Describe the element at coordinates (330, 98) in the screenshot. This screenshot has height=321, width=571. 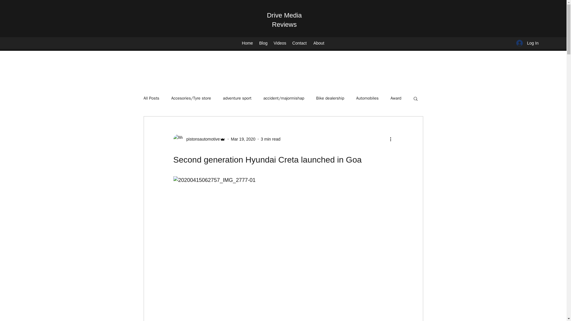
I see `Bike dealership` at that location.